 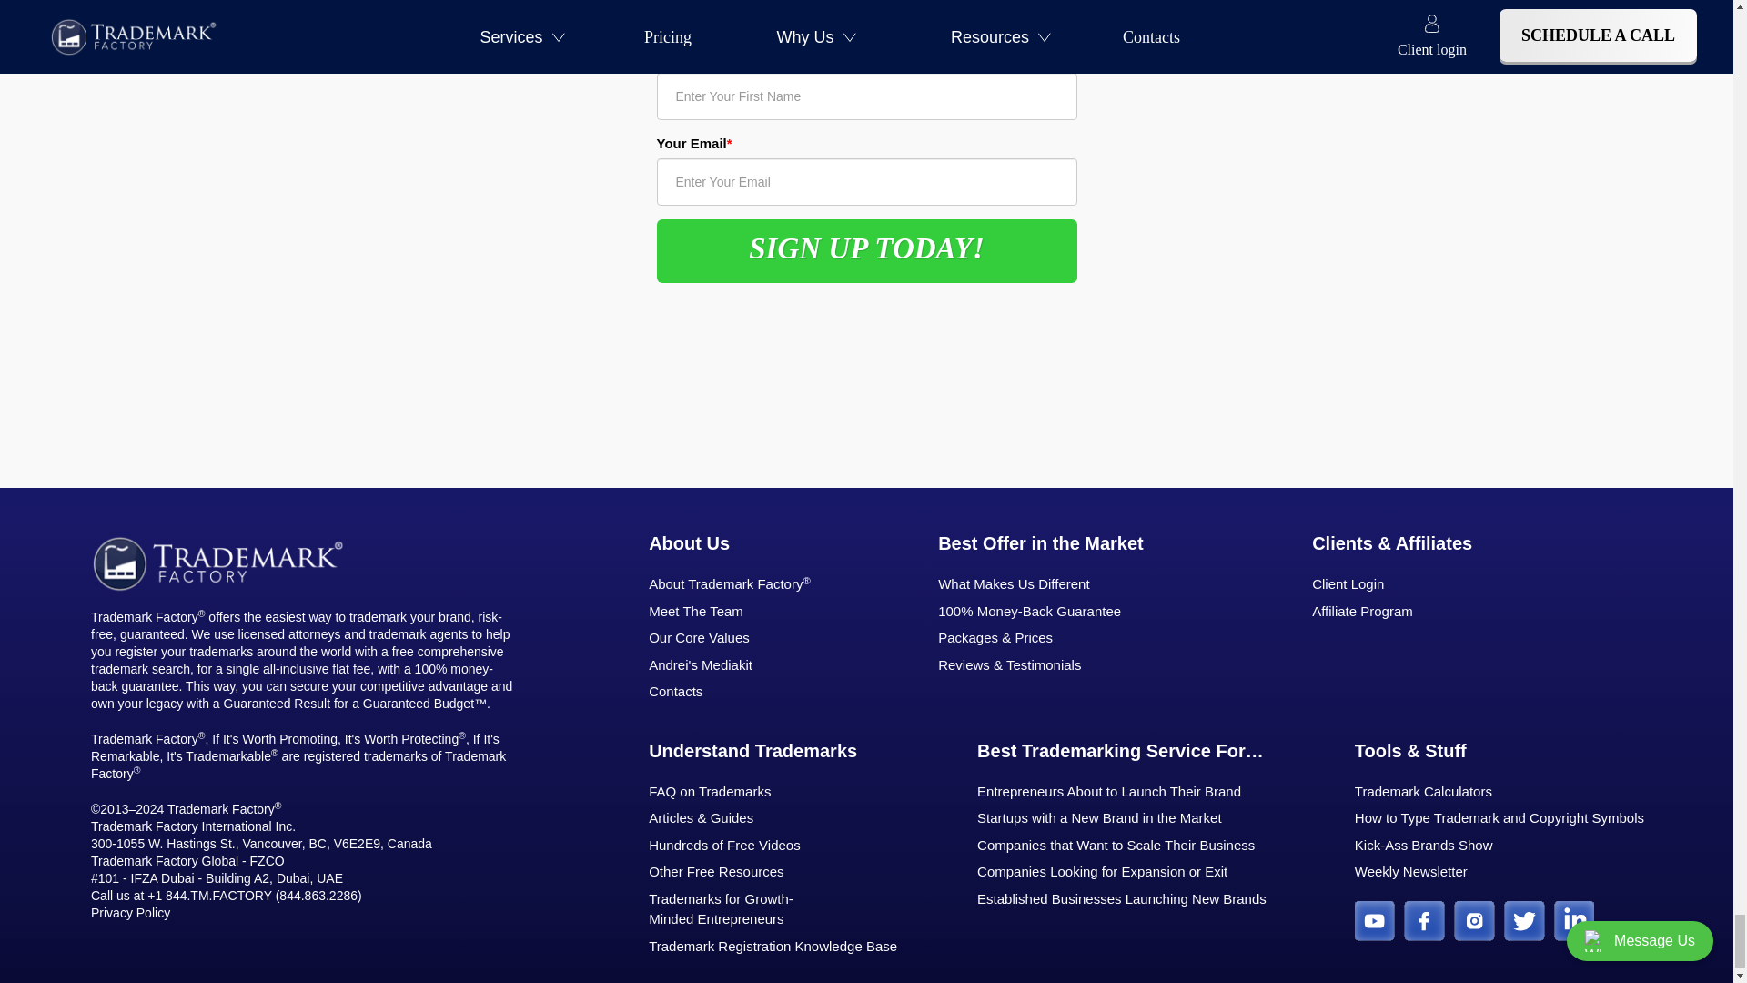 What do you see at coordinates (1081, 584) in the screenshot?
I see `What Makes Us Different` at bounding box center [1081, 584].